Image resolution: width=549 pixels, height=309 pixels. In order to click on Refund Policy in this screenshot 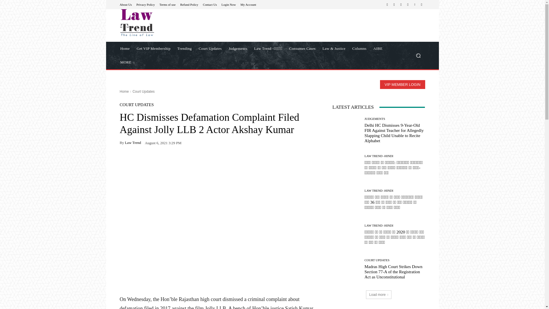, I will do `click(189, 4)`.